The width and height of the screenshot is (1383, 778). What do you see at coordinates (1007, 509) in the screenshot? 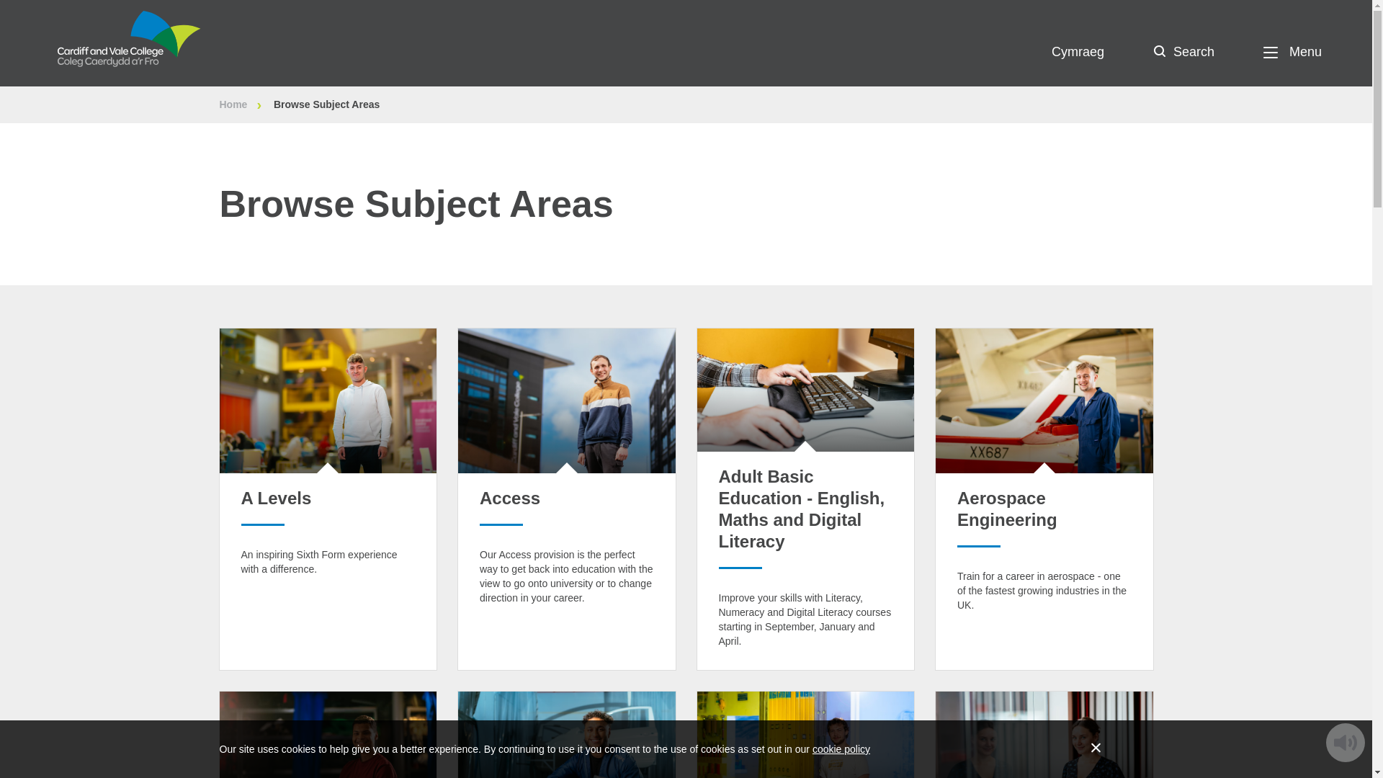
I see `Aerospace Engineering` at bounding box center [1007, 509].